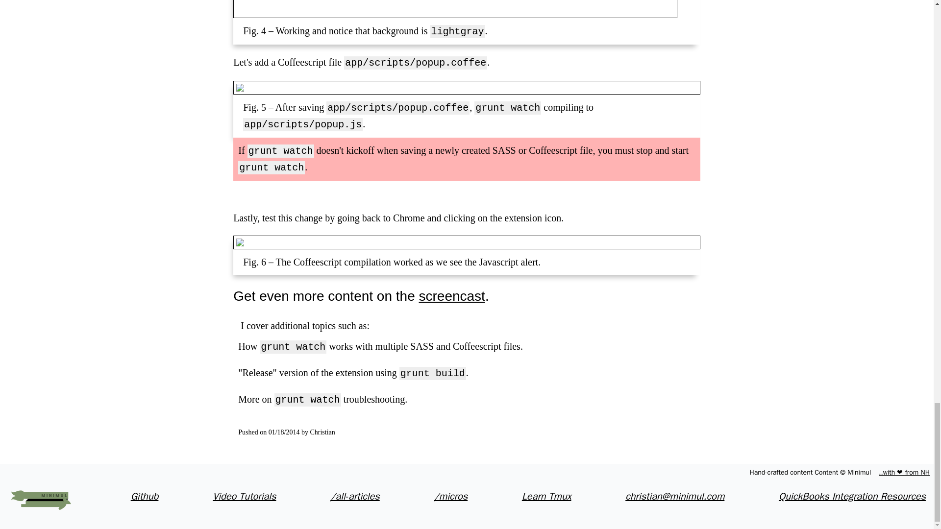 This screenshot has width=941, height=529. I want to click on Email, so click(675, 497).